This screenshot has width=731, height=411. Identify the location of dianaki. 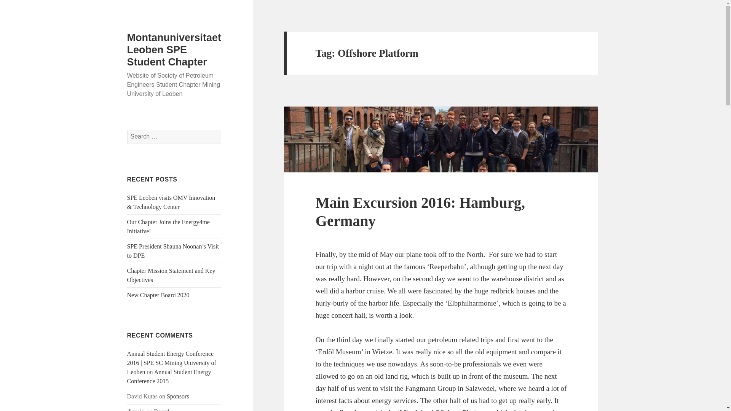
(136, 409).